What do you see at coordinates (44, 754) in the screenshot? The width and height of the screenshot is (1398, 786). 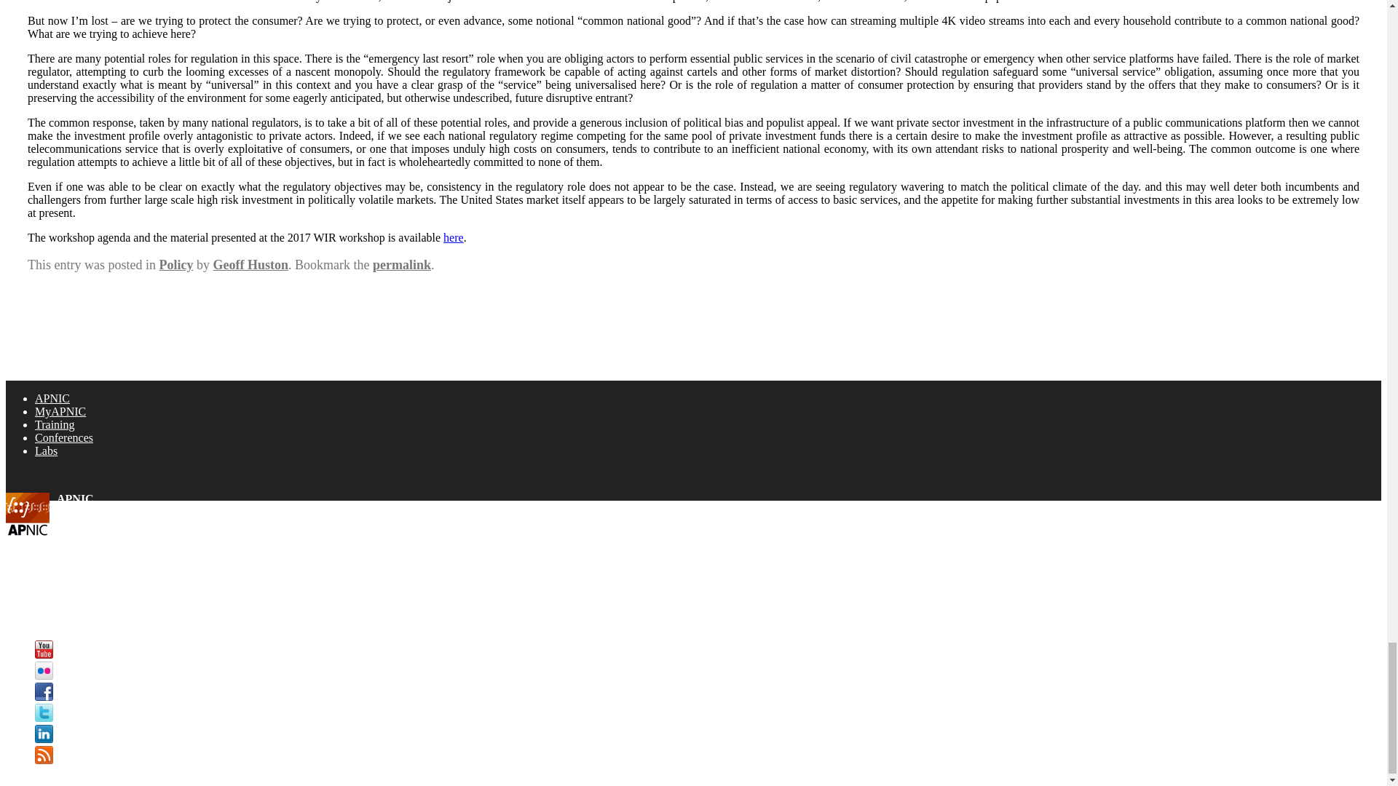 I see `RSS` at bounding box center [44, 754].